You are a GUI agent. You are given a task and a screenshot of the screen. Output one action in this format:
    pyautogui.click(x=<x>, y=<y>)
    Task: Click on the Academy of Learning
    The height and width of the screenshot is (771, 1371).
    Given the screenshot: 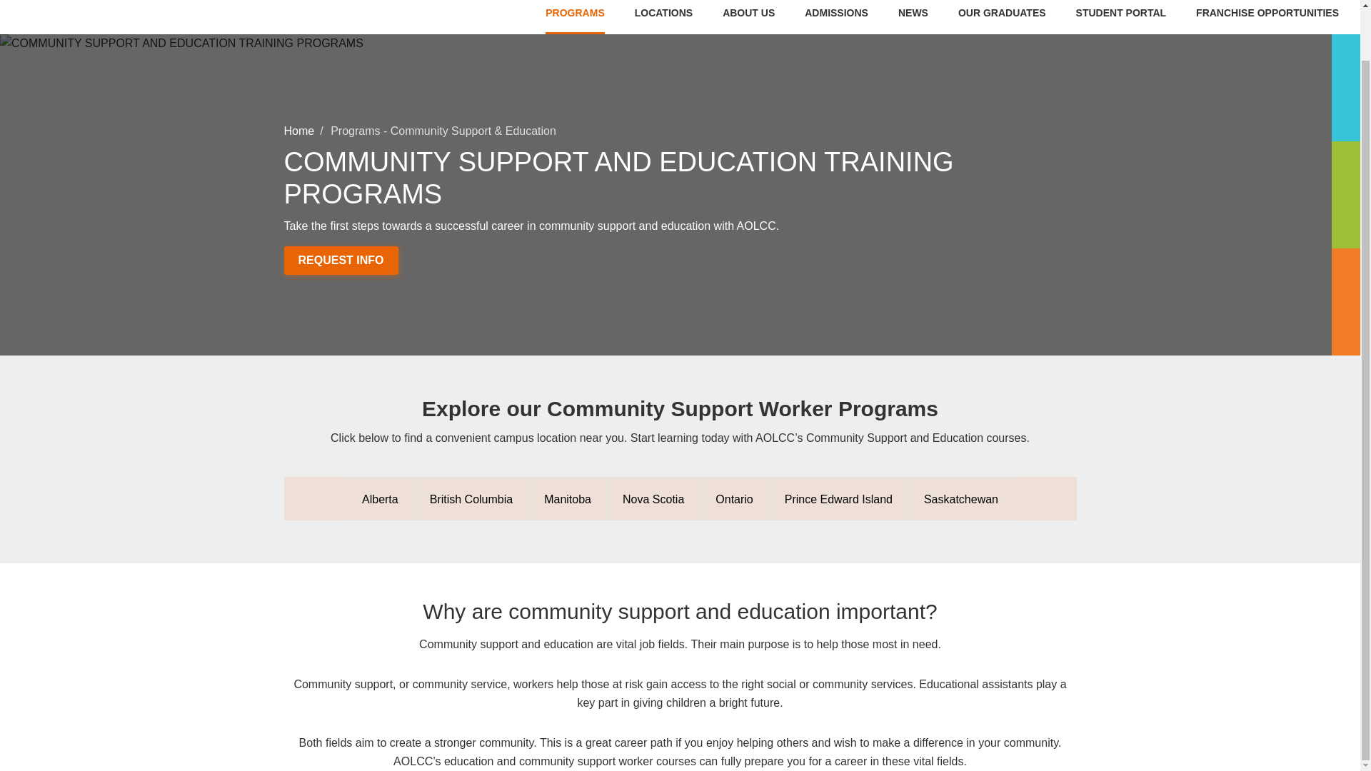 What is the action you would take?
    pyautogui.click(x=111, y=4)
    